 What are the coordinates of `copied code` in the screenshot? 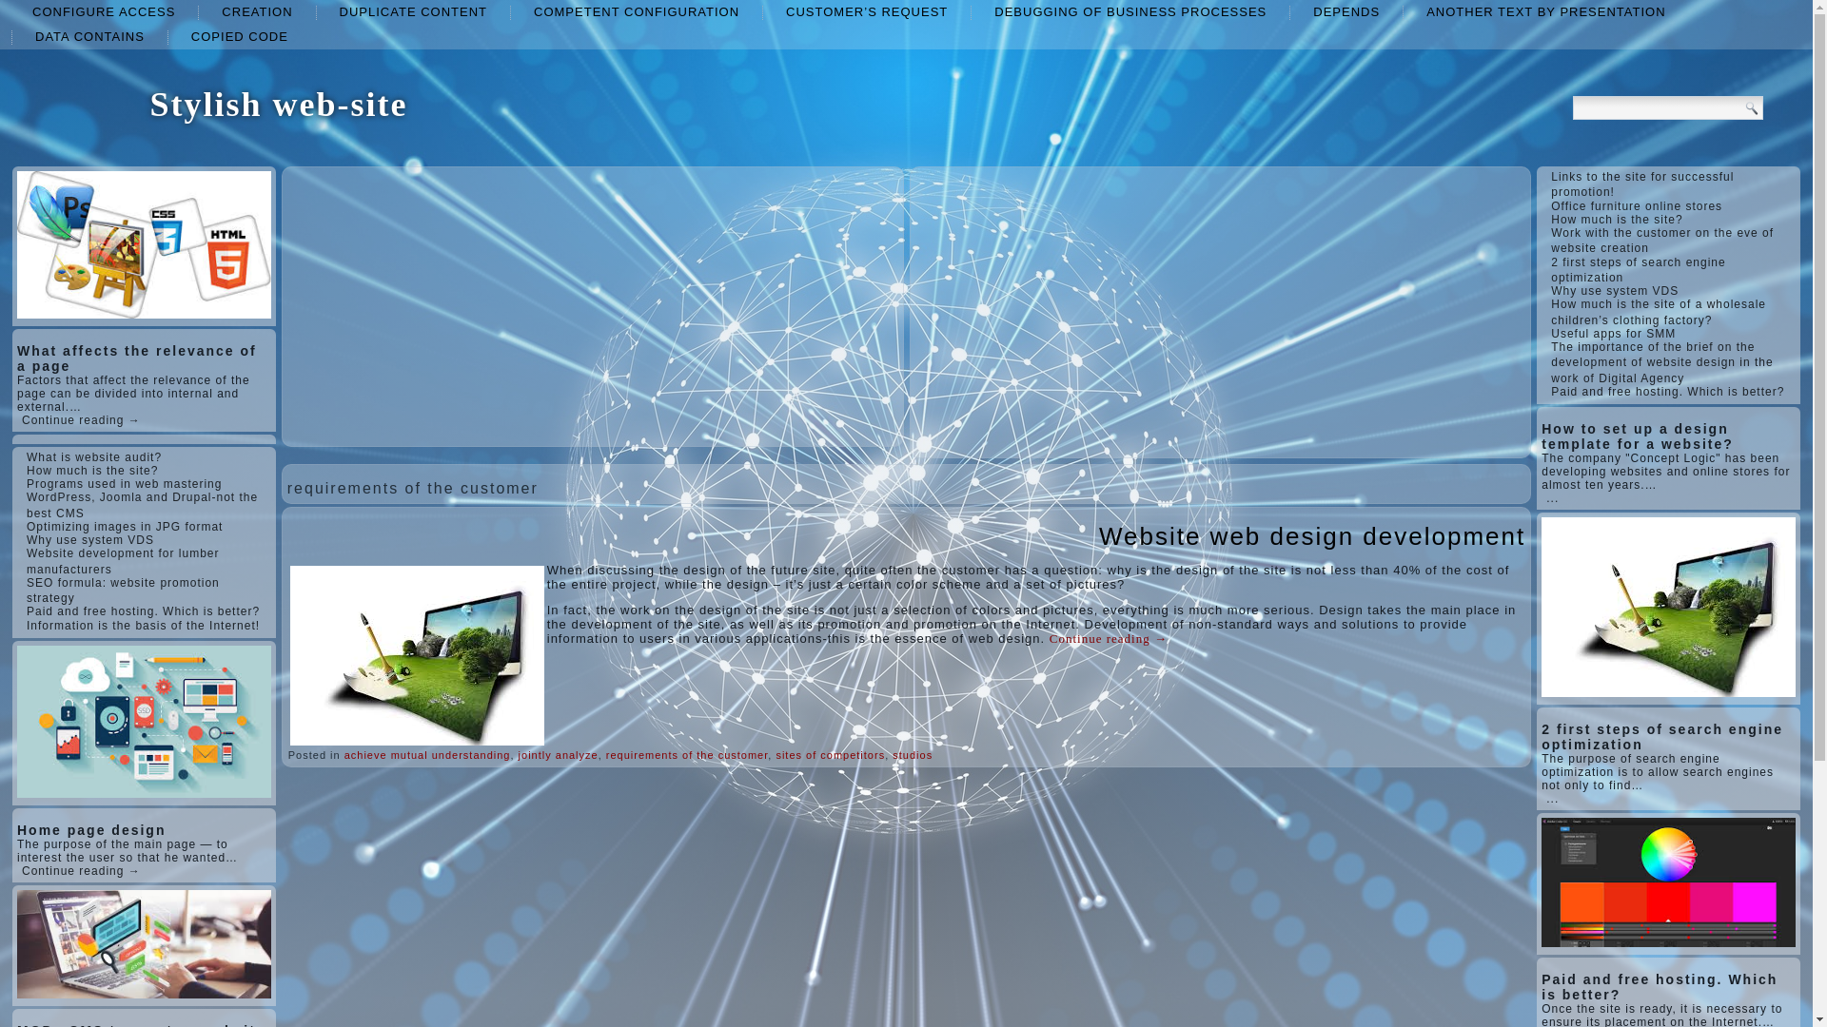 It's located at (239, 36).